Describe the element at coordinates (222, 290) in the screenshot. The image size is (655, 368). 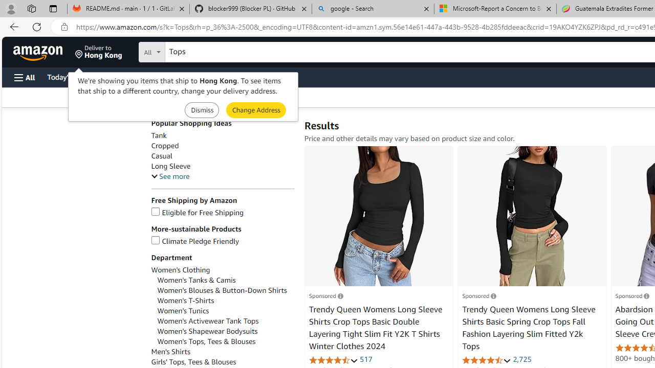
I see `Women's Blouses & Button-Down Shirts` at that location.